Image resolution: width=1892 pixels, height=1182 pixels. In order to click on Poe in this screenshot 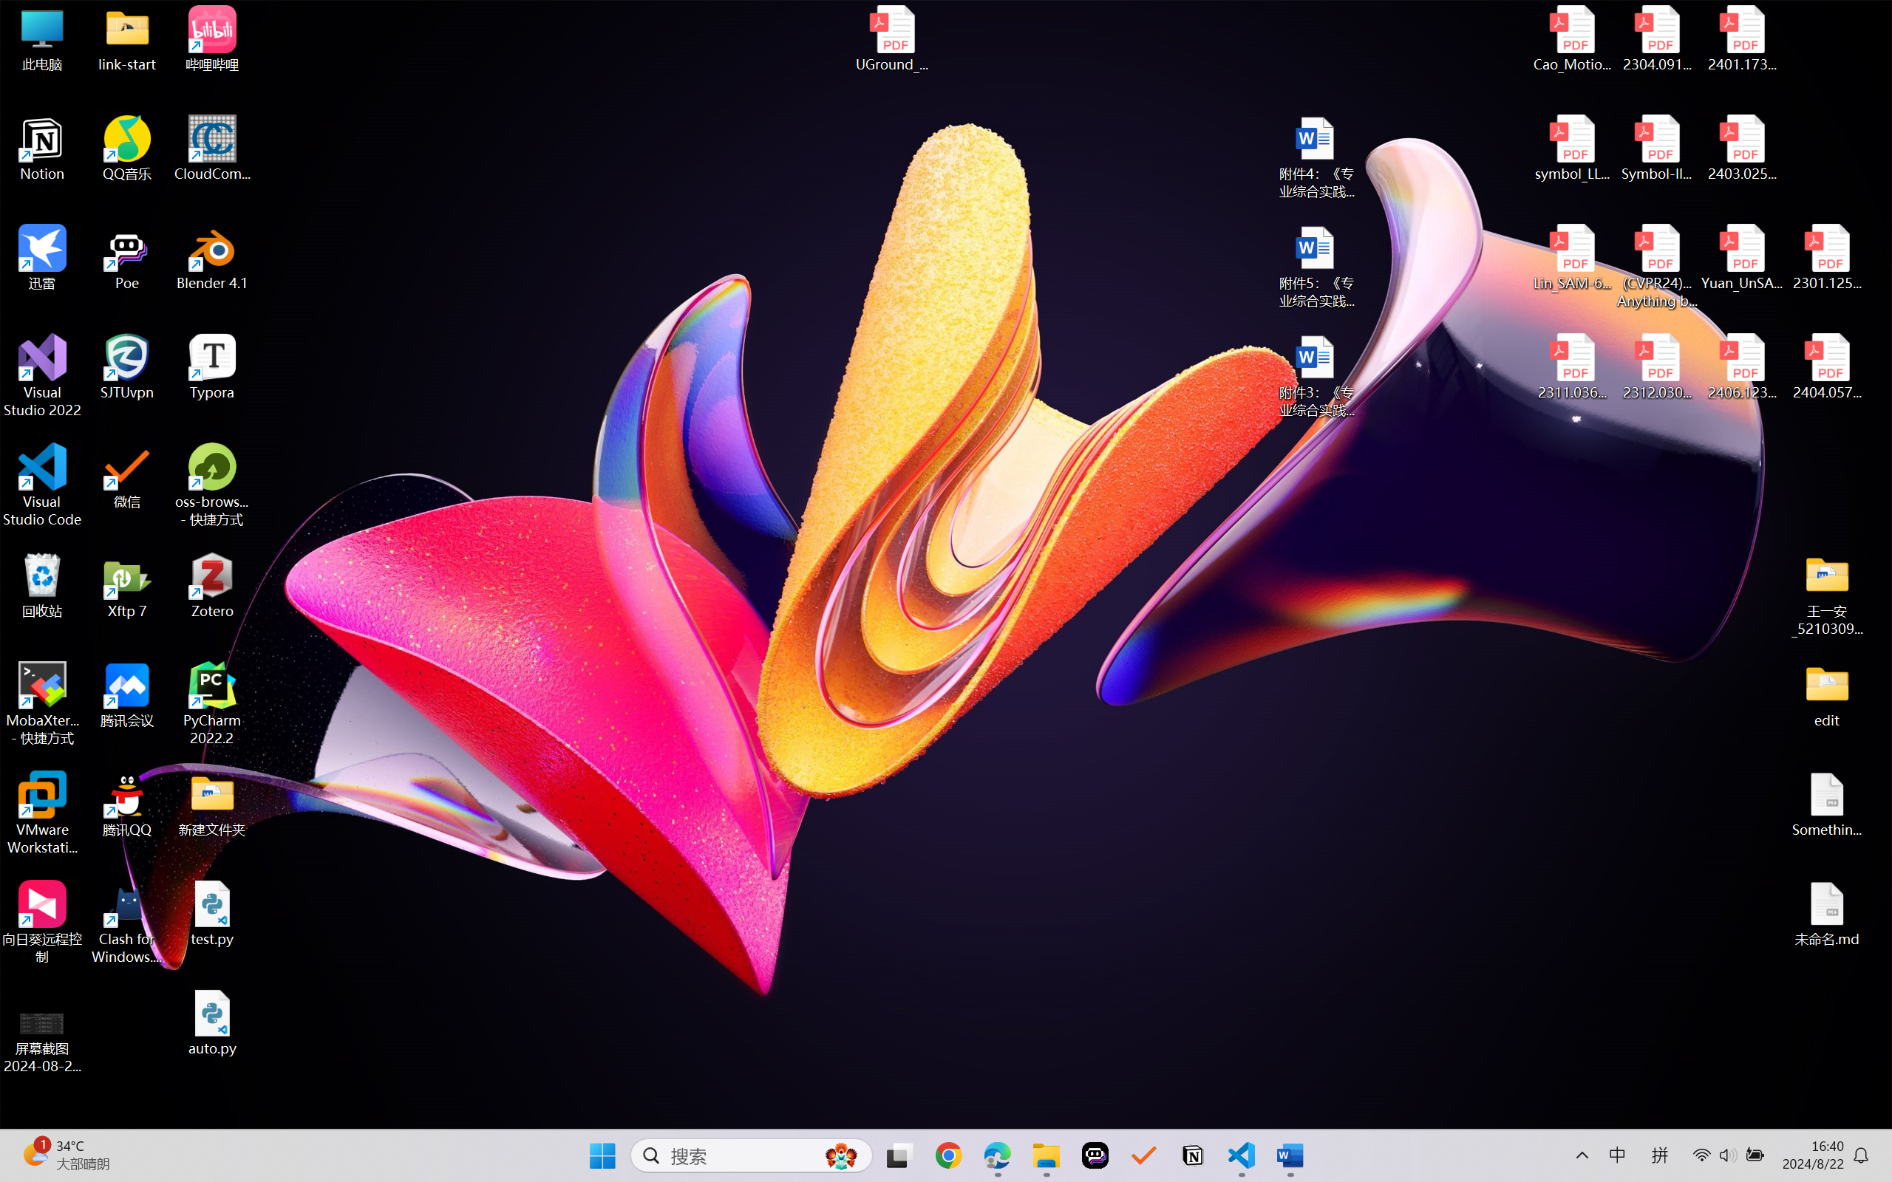, I will do `click(127, 257)`.